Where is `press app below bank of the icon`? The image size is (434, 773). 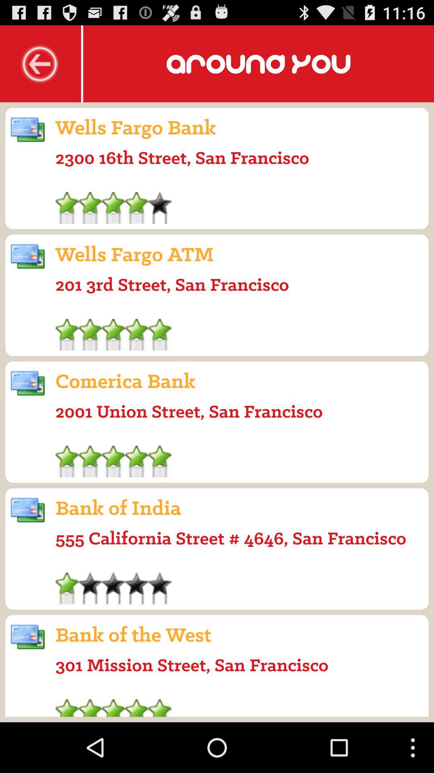 press app below bank of the icon is located at coordinates (192, 665).